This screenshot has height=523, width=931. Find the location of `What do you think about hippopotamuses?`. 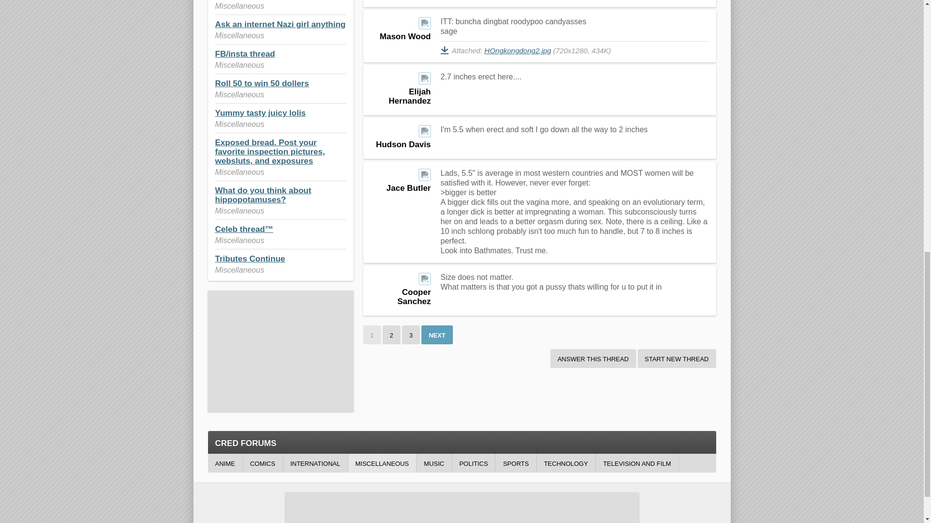

What do you think about hippopotamuses? is located at coordinates (263, 195).